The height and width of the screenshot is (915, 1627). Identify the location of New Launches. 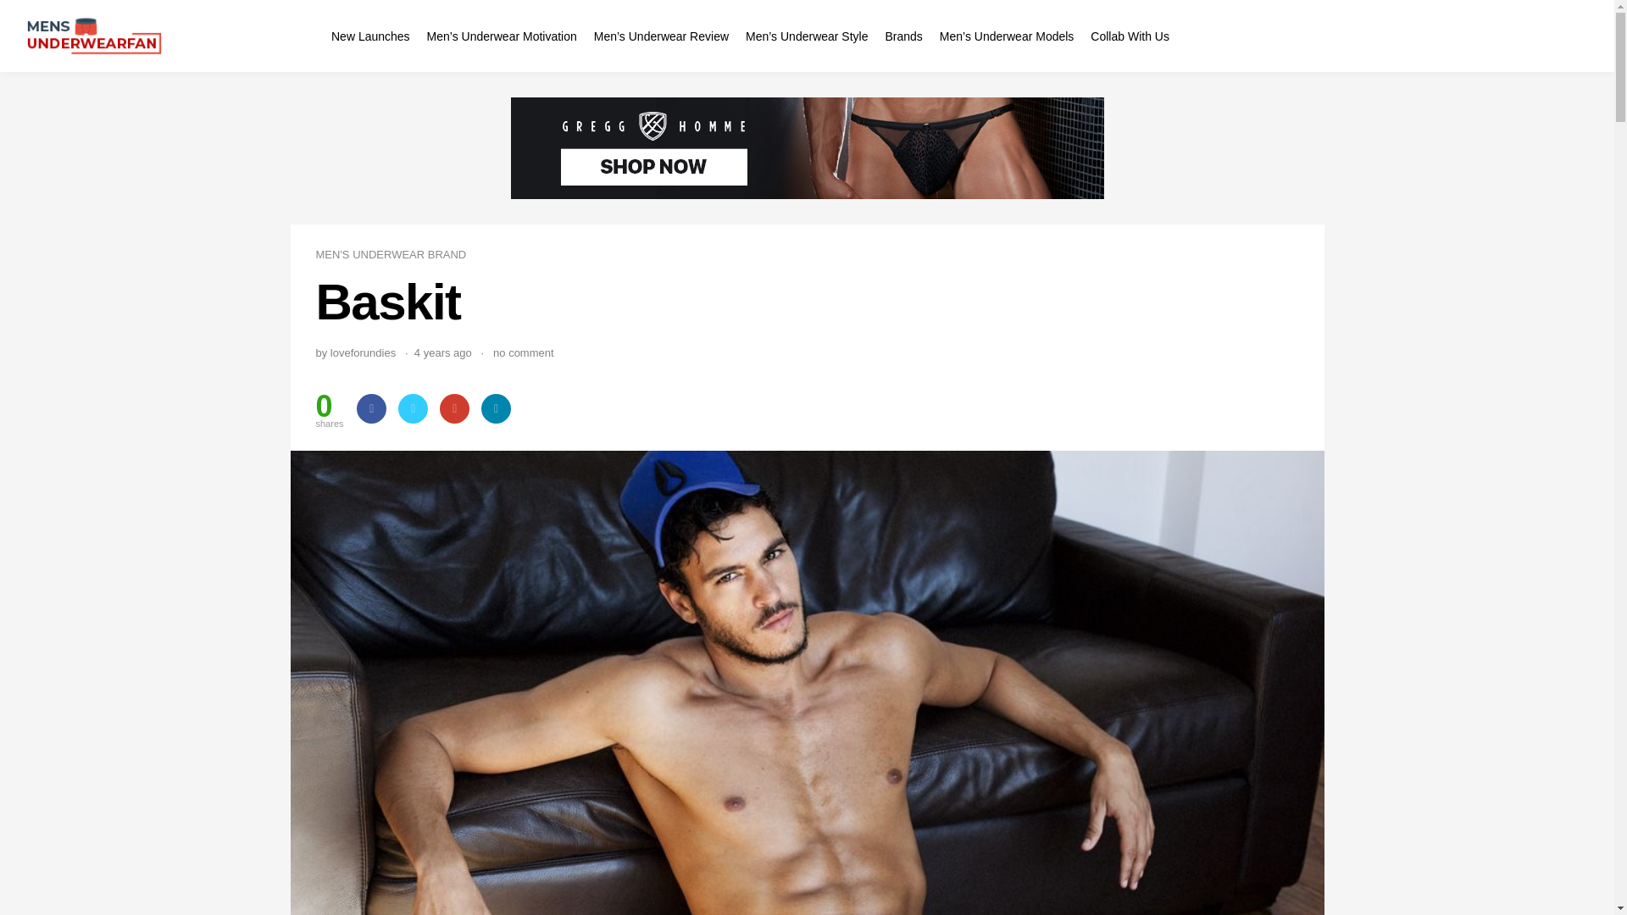
(370, 36).